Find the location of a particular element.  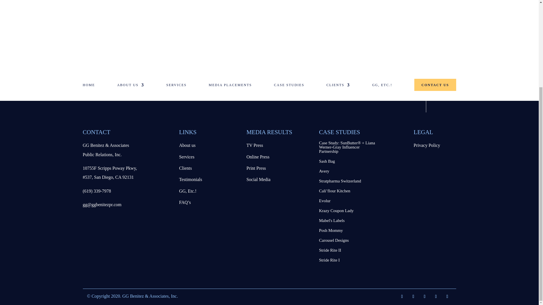

TV Press is located at coordinates (255, 145).